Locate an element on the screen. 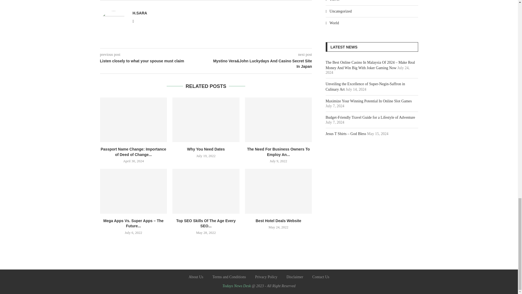  Author H.Sara is located at coordinates (140, 13).